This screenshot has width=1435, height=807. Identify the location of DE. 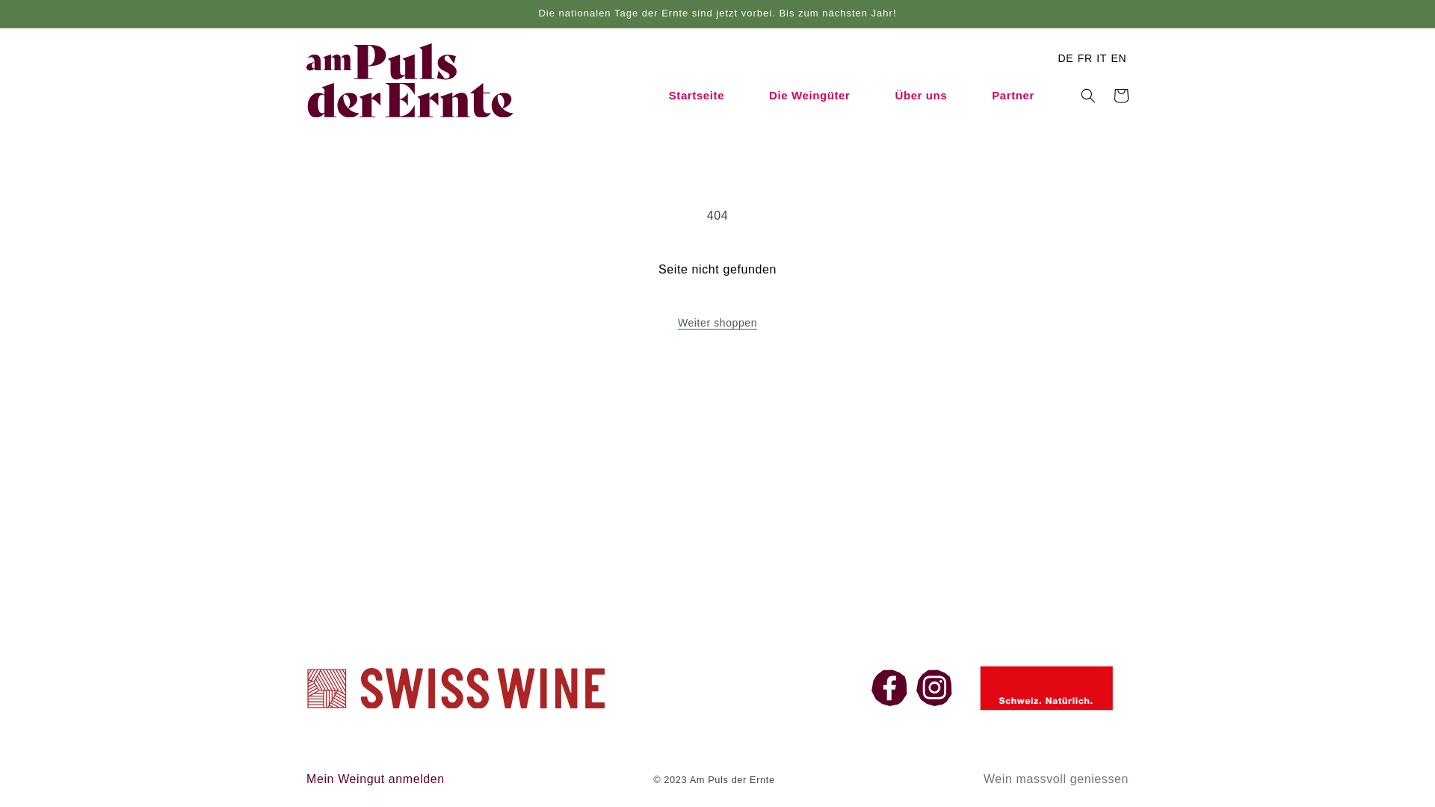
(1066, 58).